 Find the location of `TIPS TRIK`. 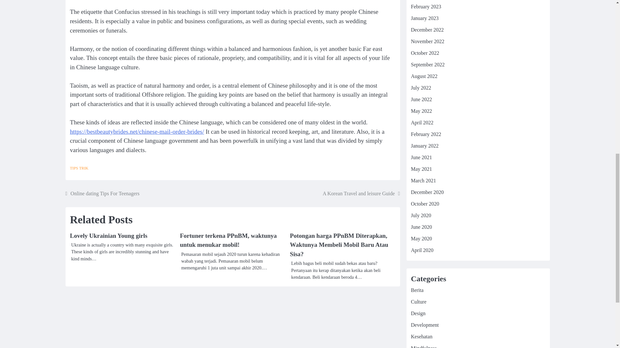

TIPS TRIK is located at coordinates (79, 168).